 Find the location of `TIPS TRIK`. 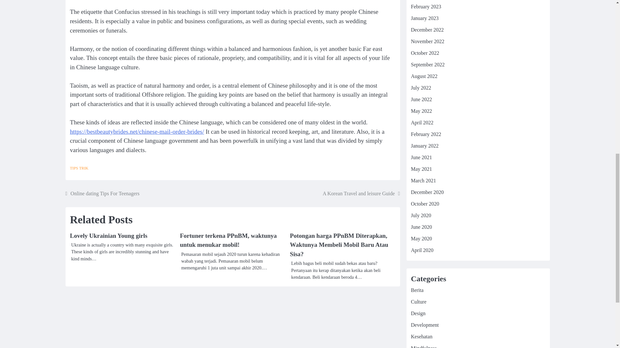

TIPS TRIK is located at coordinates (79, 168).